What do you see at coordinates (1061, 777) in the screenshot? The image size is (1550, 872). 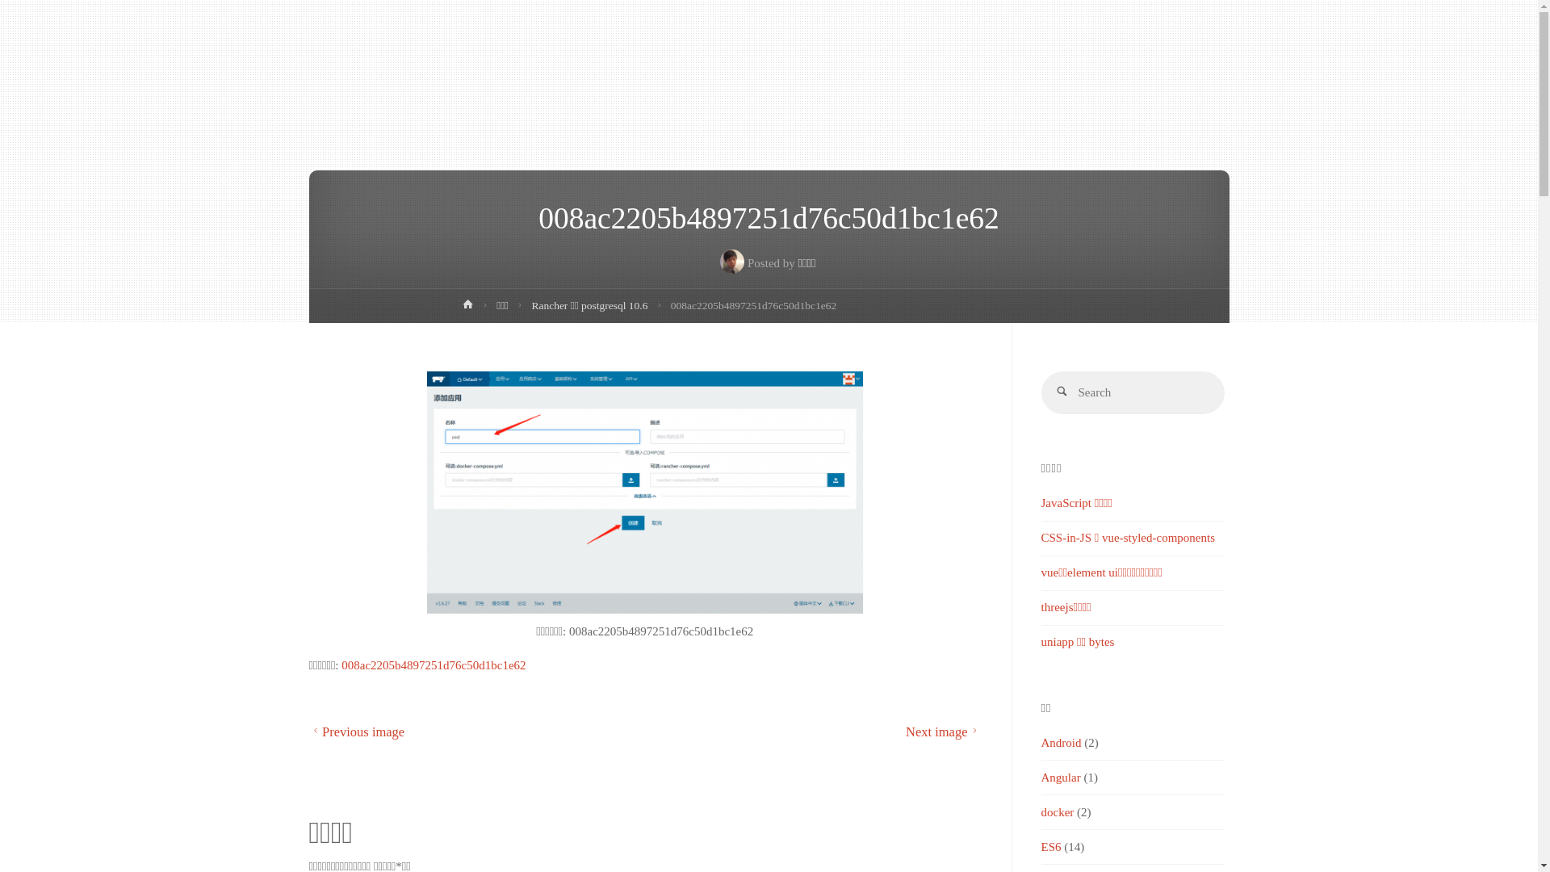 I see `Angular` at bounding box center [1061, 777].